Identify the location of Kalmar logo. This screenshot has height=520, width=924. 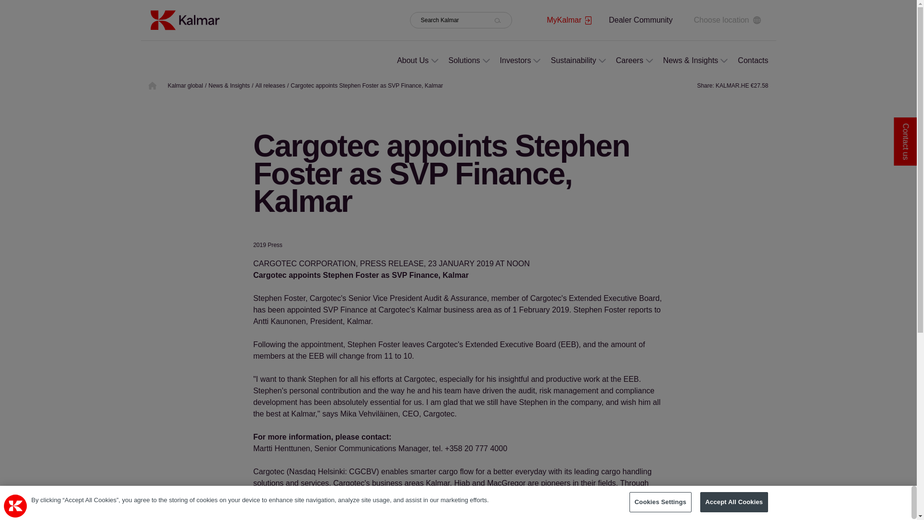
(184, 20).